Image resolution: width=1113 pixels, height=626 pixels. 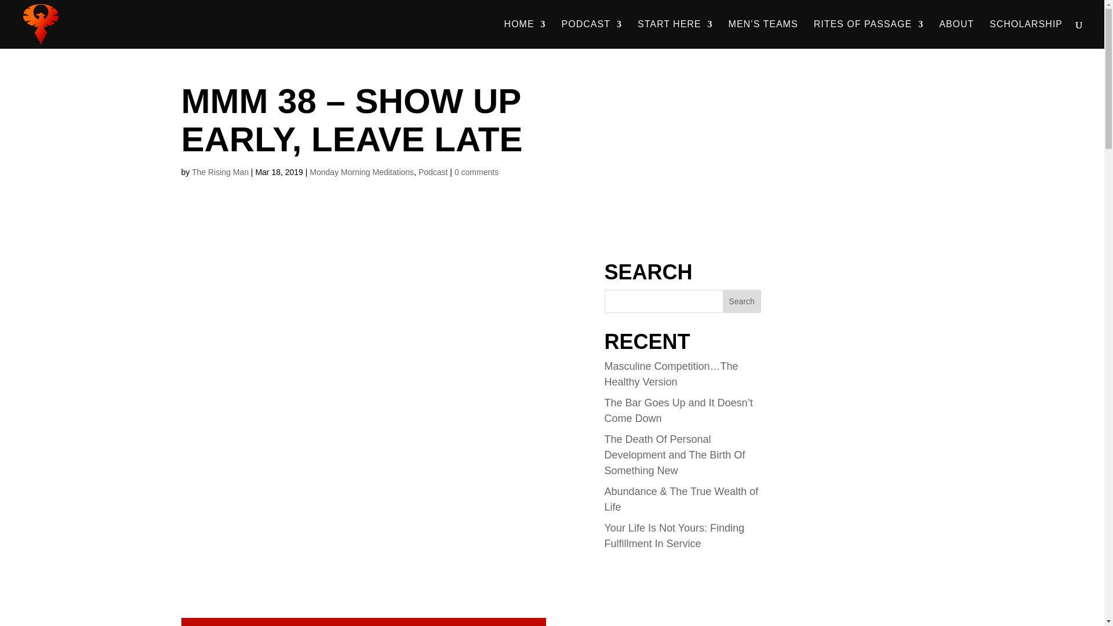 I want to click on RITES OF PASSAGE, so click(x=868, y=34).